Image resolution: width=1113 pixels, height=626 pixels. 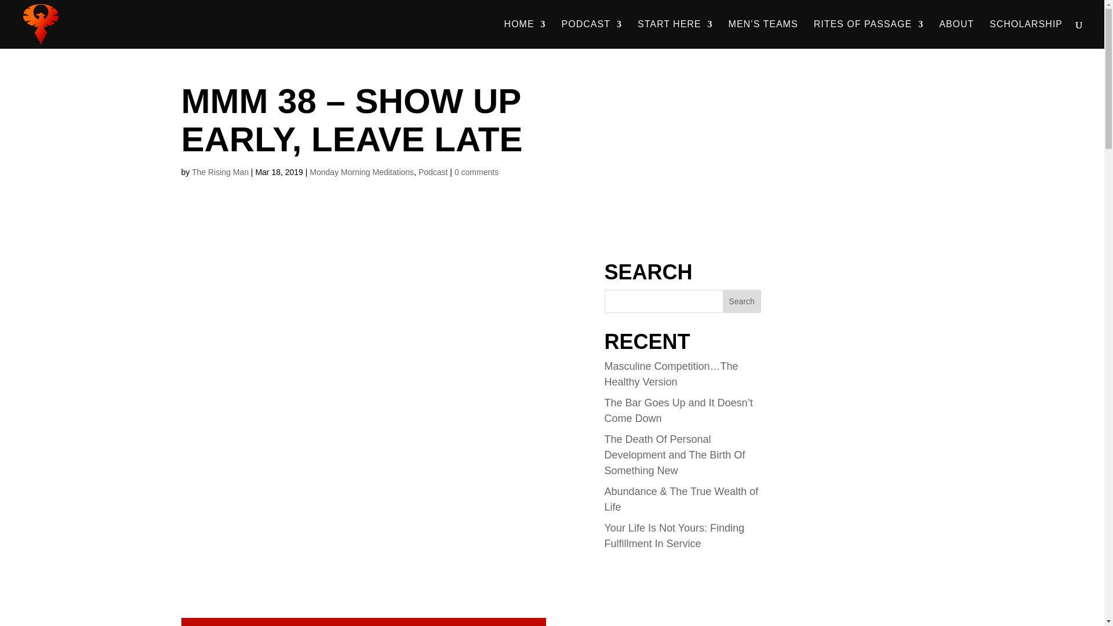 I want to click on RITES OF PASSAGE, so click(x=868, y=34).